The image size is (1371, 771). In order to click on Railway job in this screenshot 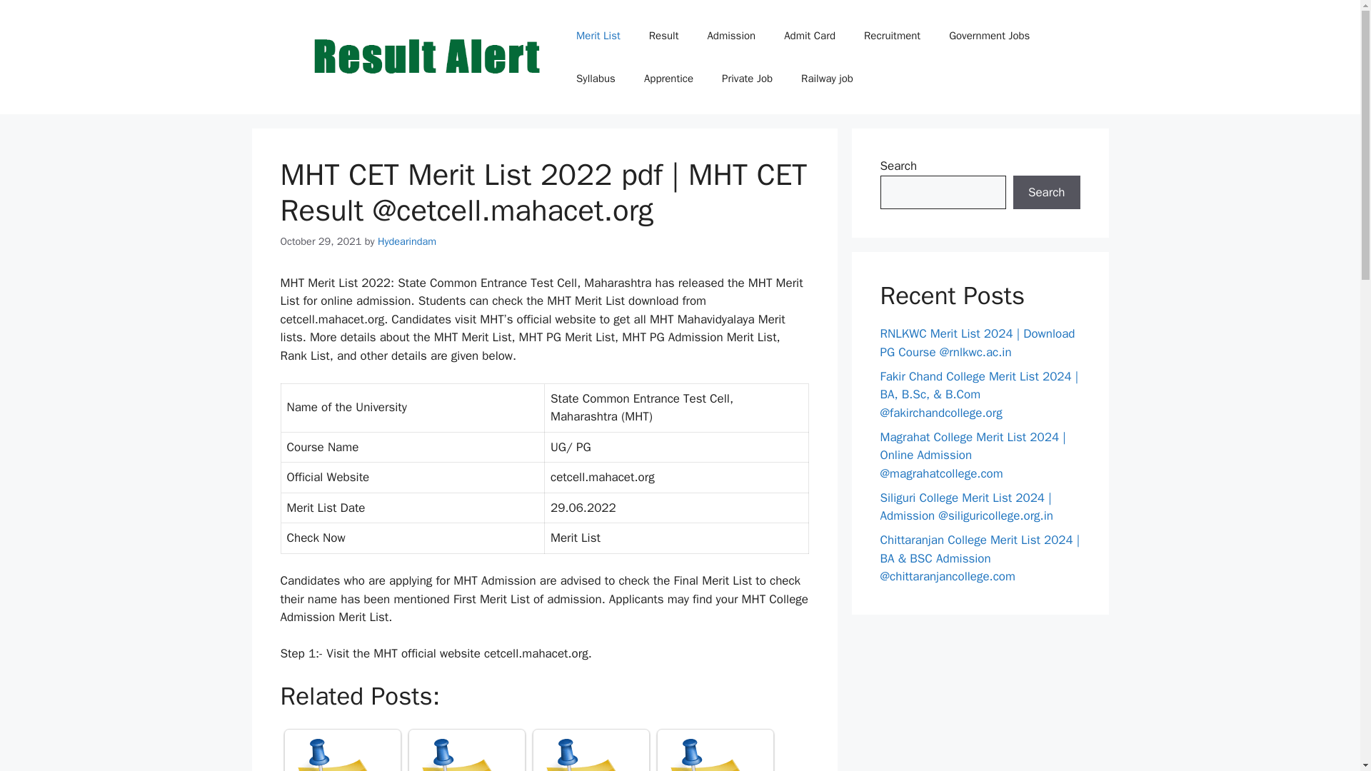, I will do `click(827, 79)`.